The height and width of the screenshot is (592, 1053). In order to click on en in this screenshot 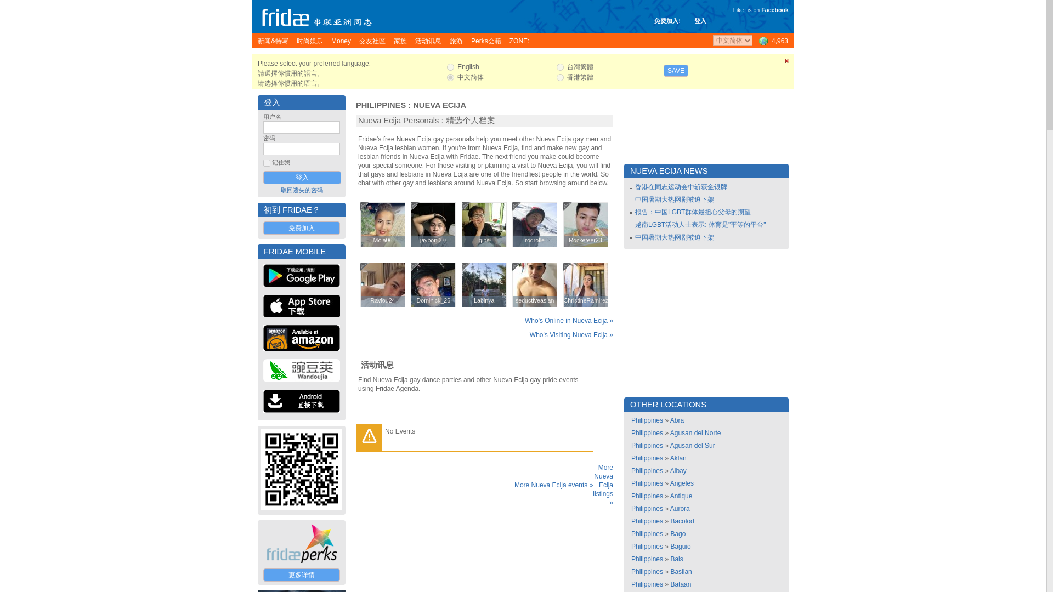, I will do `click(450, 67)`.